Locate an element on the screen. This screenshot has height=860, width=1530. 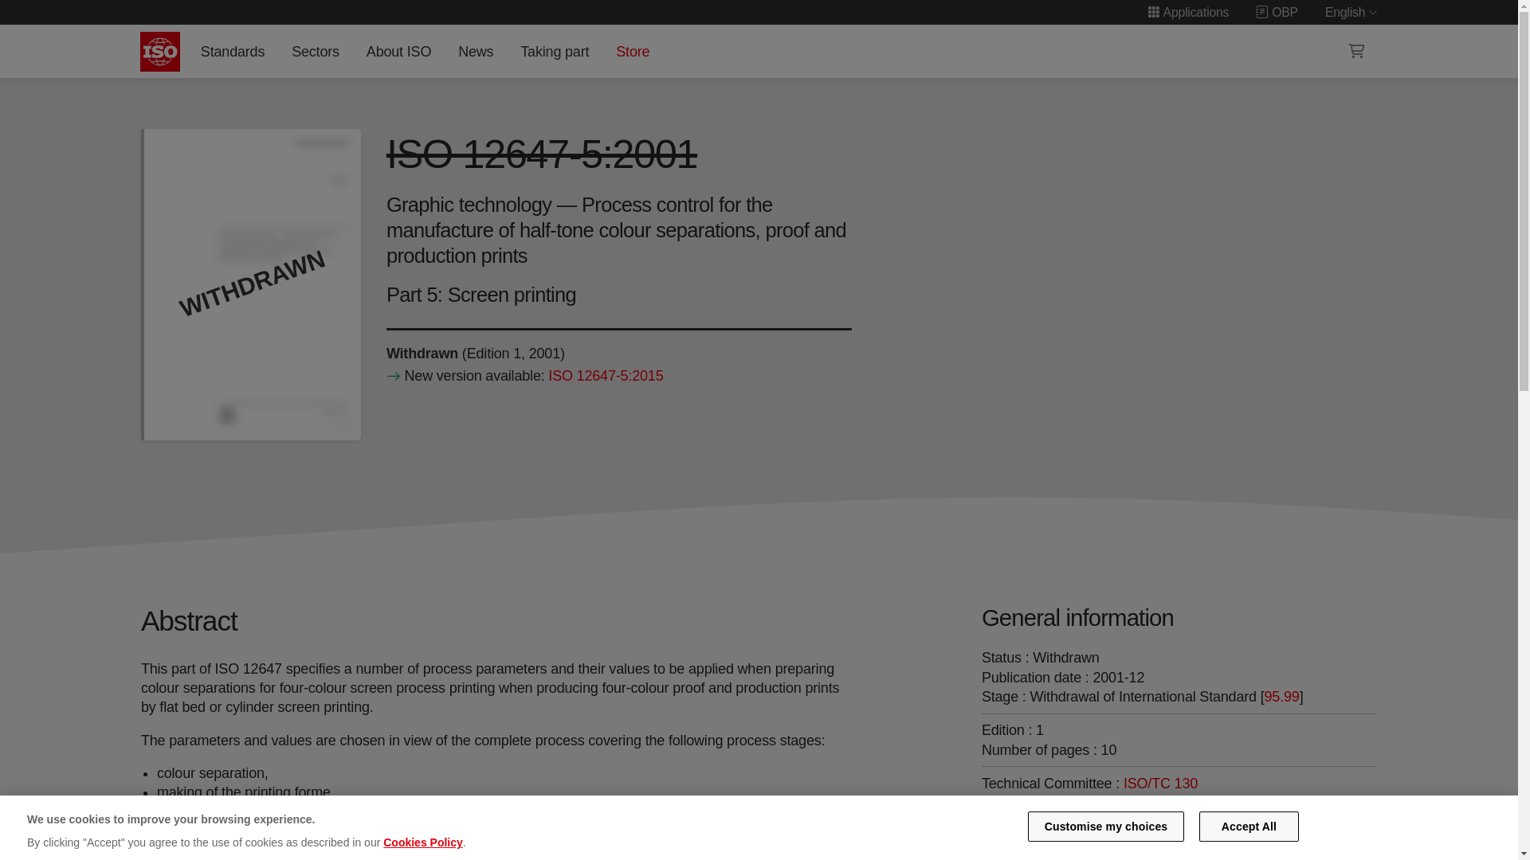
Life cycle is located at coordinates (421, 354).